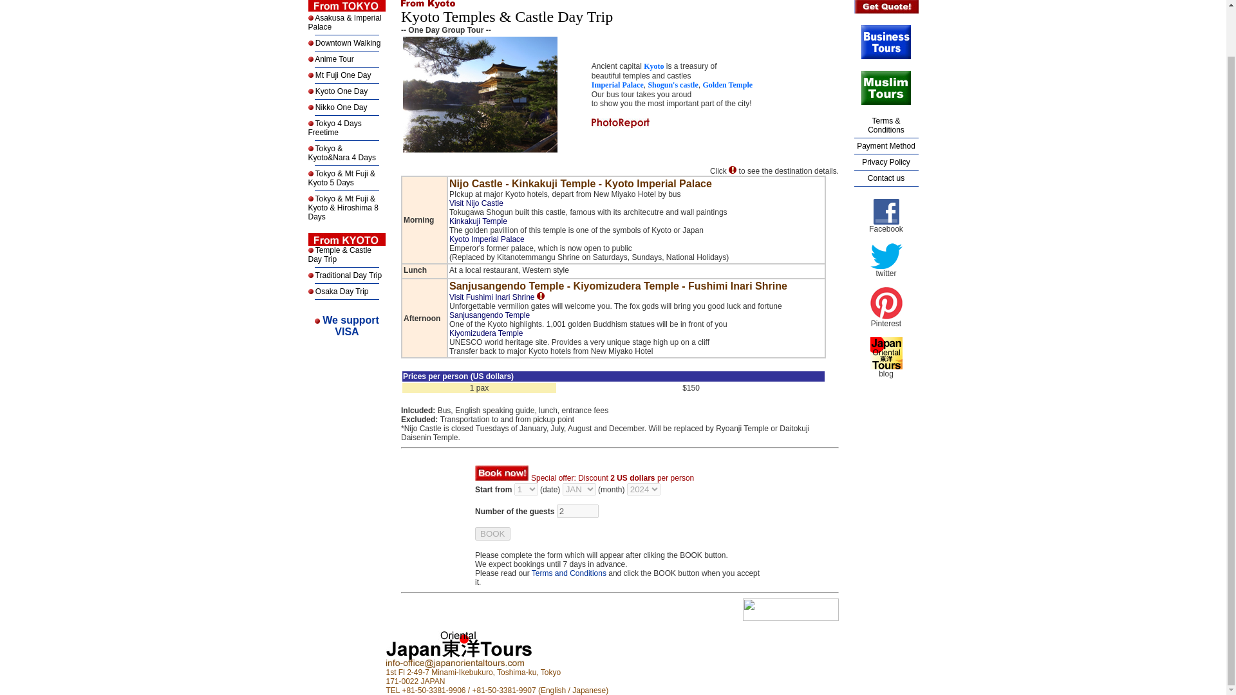 The width and height of the screenshot is (1236, 695). Describe the element at coordinates (577, 511) in the screenshot. I see `2` at that location.